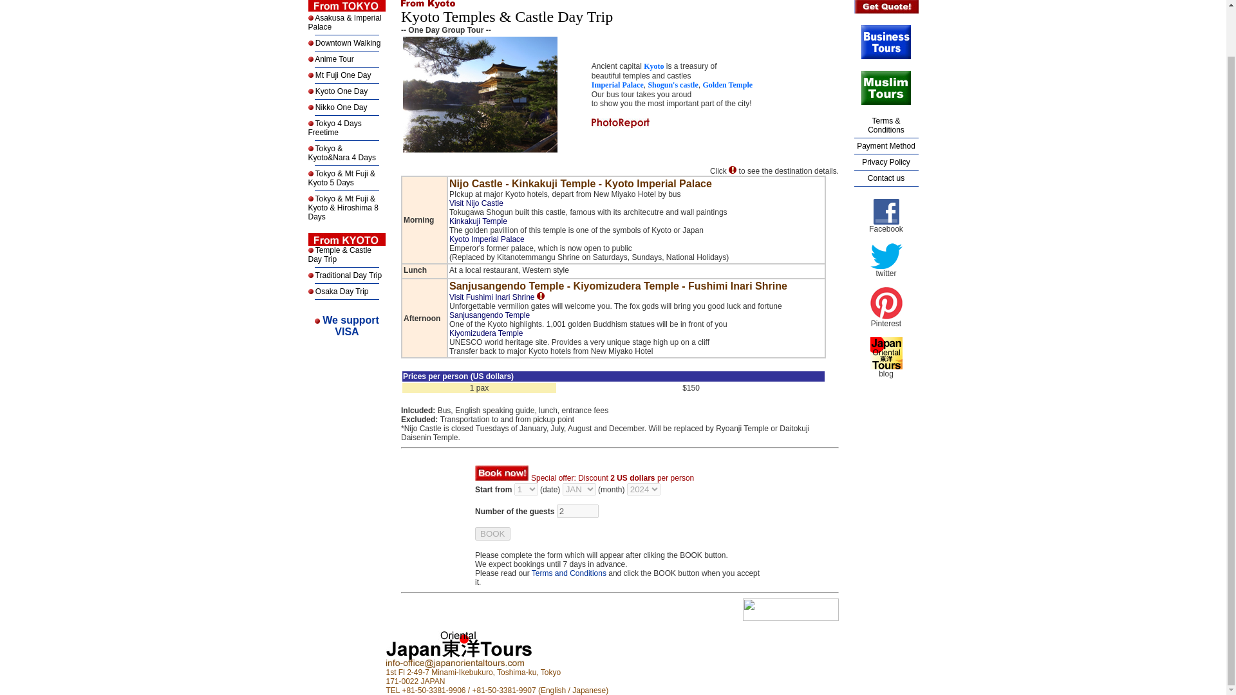 The width and height of the screenshot is (1236, 695). Describe the element at coordinates (577, 511) in the screenshot. I see `2` at that location.